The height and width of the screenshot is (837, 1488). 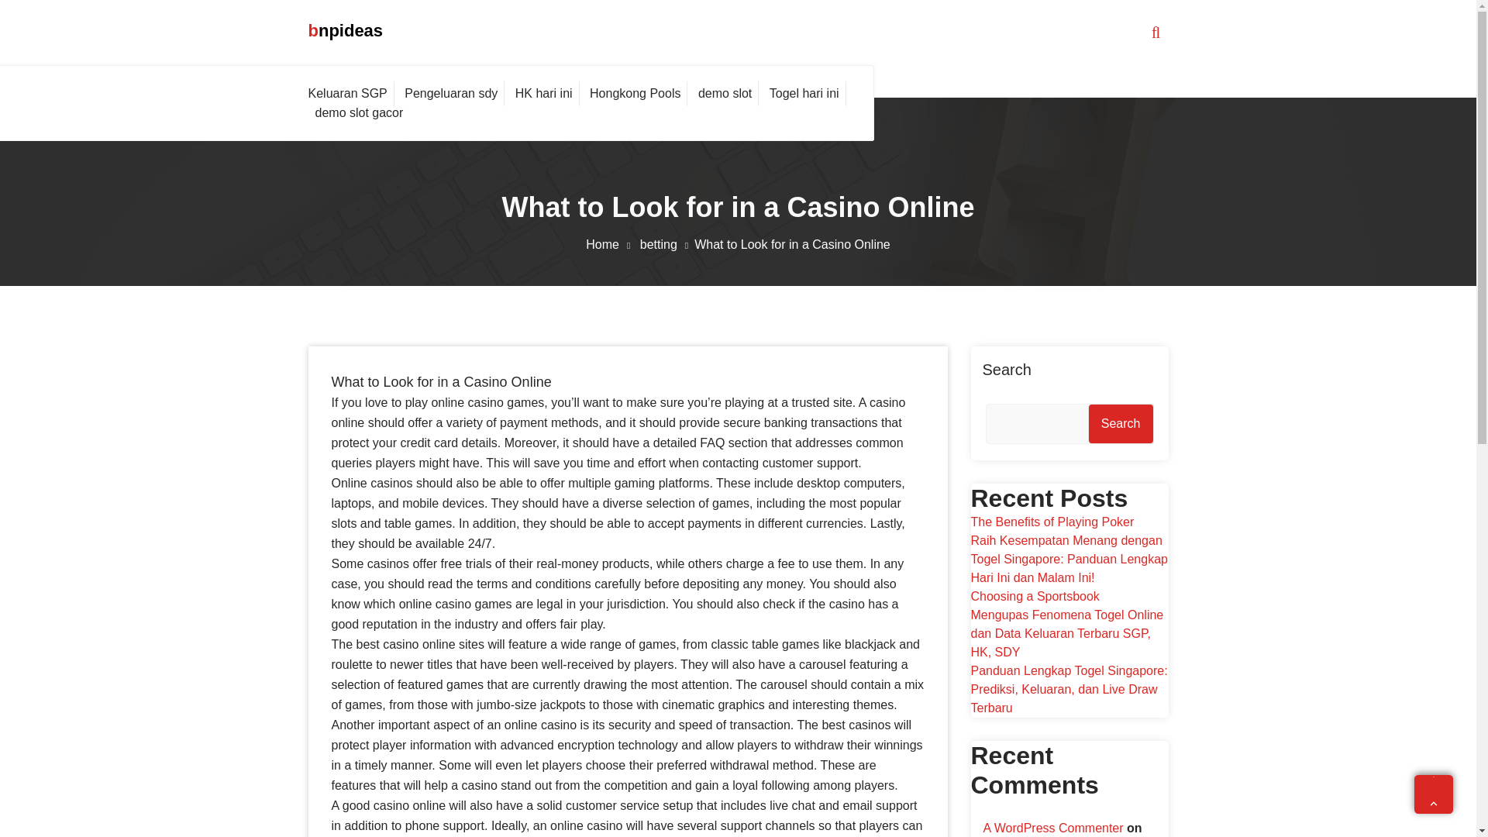 I want to click on Home, so click(x=611, y=244).